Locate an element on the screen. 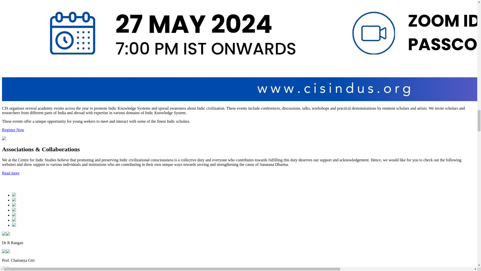 The width and height of the screenshot is (481, 271). Read more is located at coordinates (11, 173).